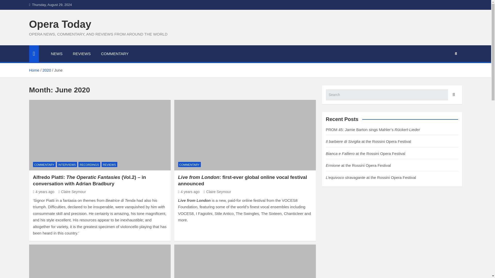 The width and height of the screenshot is (495, 278). Describe the element at coordinates (217, 192) in the screenshot. I see `Claire Seymour` at that location.